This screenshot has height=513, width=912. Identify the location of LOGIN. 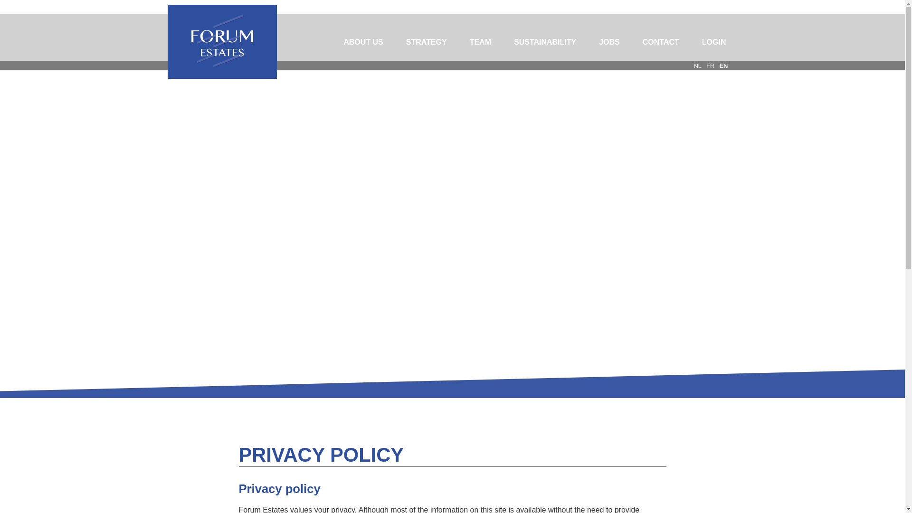
(714, 42).